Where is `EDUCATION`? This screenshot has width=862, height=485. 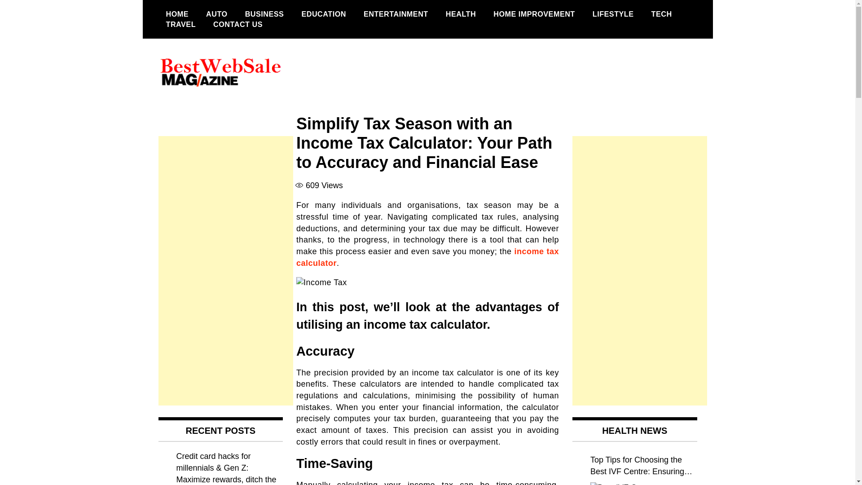 EDUCATION is located at coordinates (323, 14).